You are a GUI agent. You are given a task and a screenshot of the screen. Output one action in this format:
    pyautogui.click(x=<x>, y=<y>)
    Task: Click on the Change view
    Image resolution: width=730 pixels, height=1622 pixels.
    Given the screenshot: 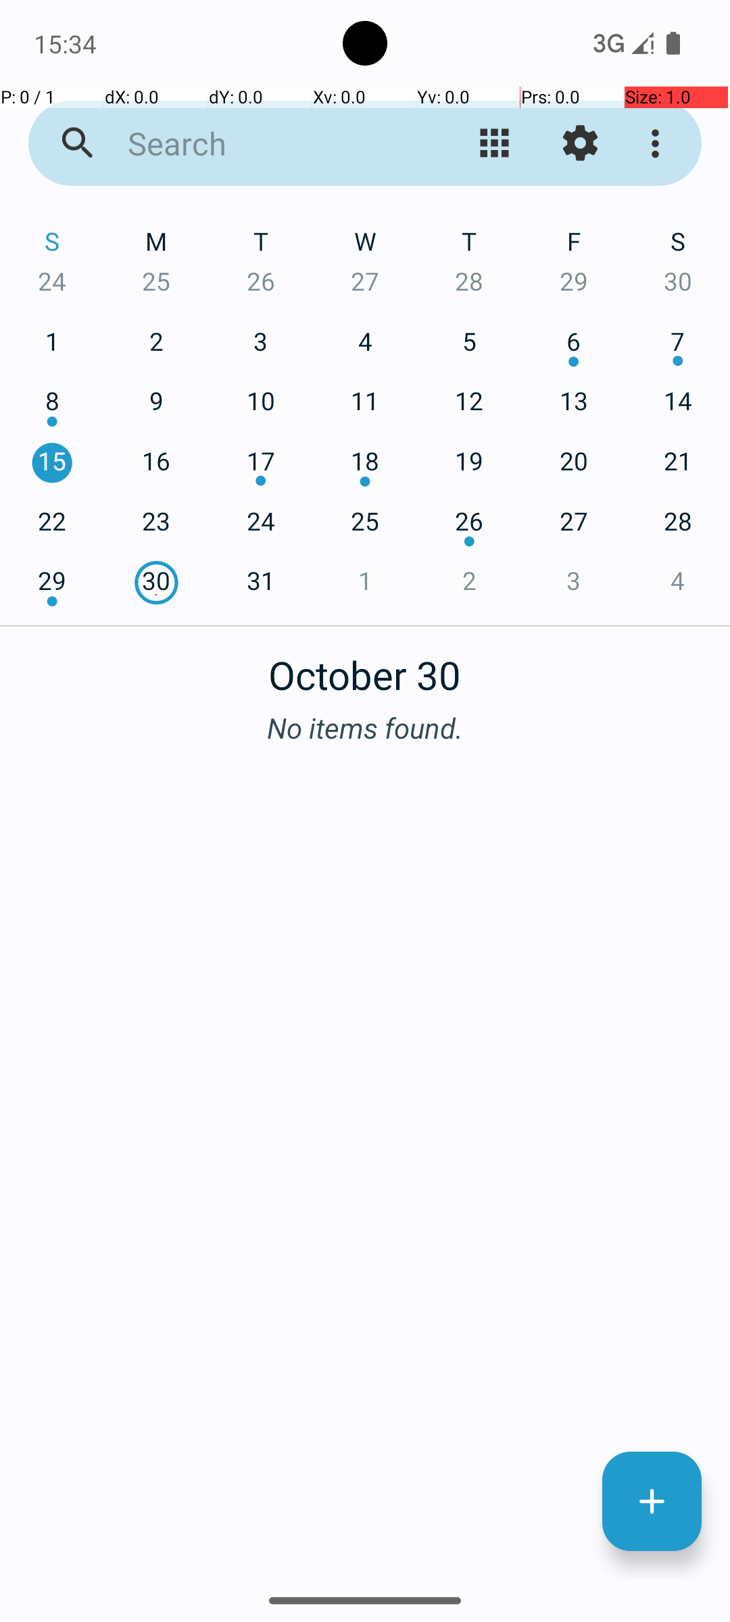 What is the action you would take?
    pyautogui.click(x=495, y=143)
    